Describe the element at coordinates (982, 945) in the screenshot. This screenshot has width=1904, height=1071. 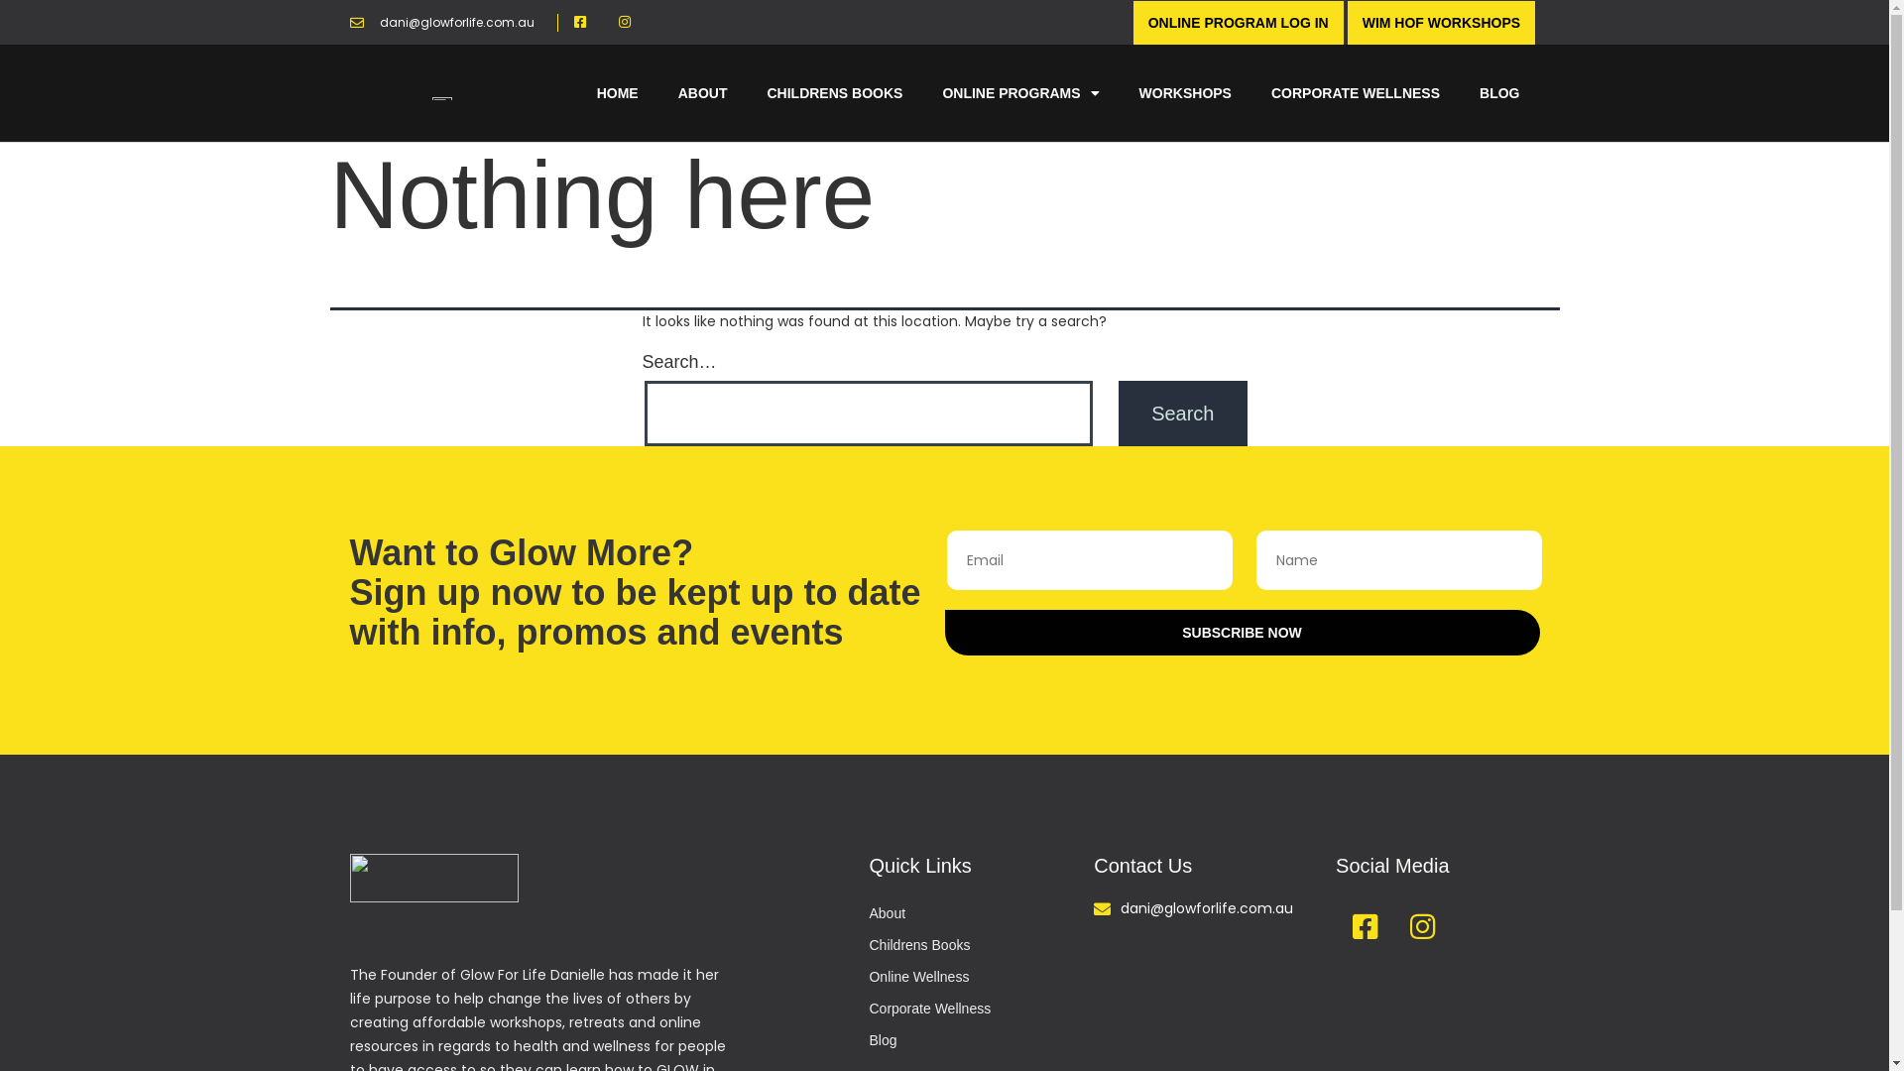
I see `Childrens Books` at that location.